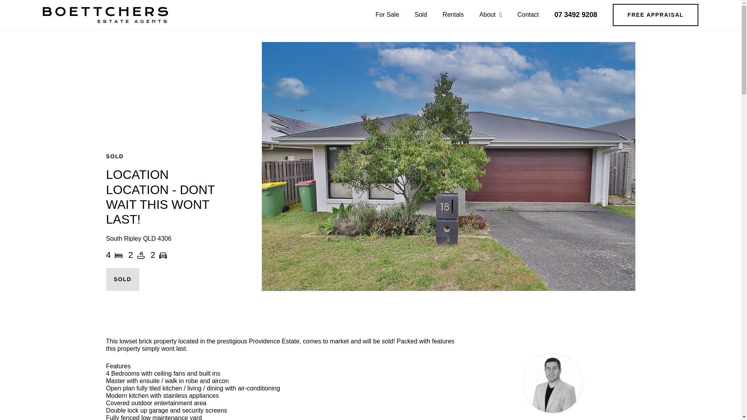 The height and width of the screenshot is (420, 747). Describe the element at coordinates (528, 15) in the screenshot. I see `Contact` at that location.